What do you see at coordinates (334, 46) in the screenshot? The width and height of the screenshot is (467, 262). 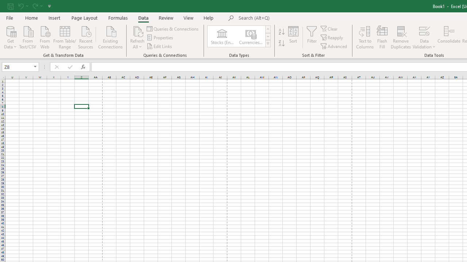 I see `Advanced...` at bounding box center [334, 46].